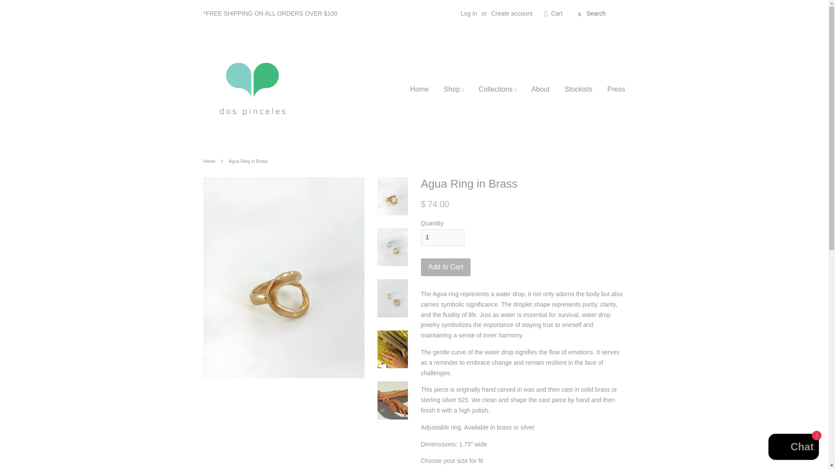  Describe the element at coordinates (793, 448) in the screenshot. I see `Shopify online store chat` at that location.